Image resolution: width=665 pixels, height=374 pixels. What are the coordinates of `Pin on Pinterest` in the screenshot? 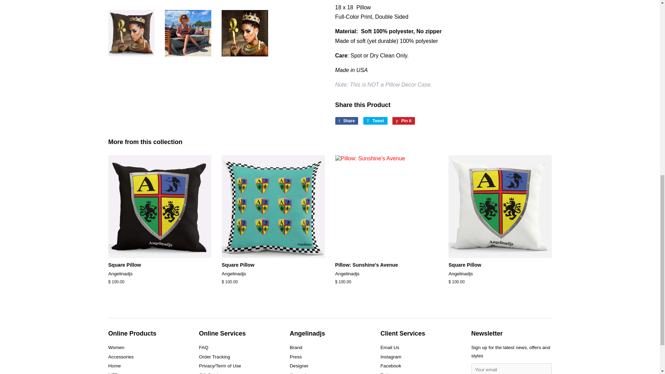 It's located at (404, 121).